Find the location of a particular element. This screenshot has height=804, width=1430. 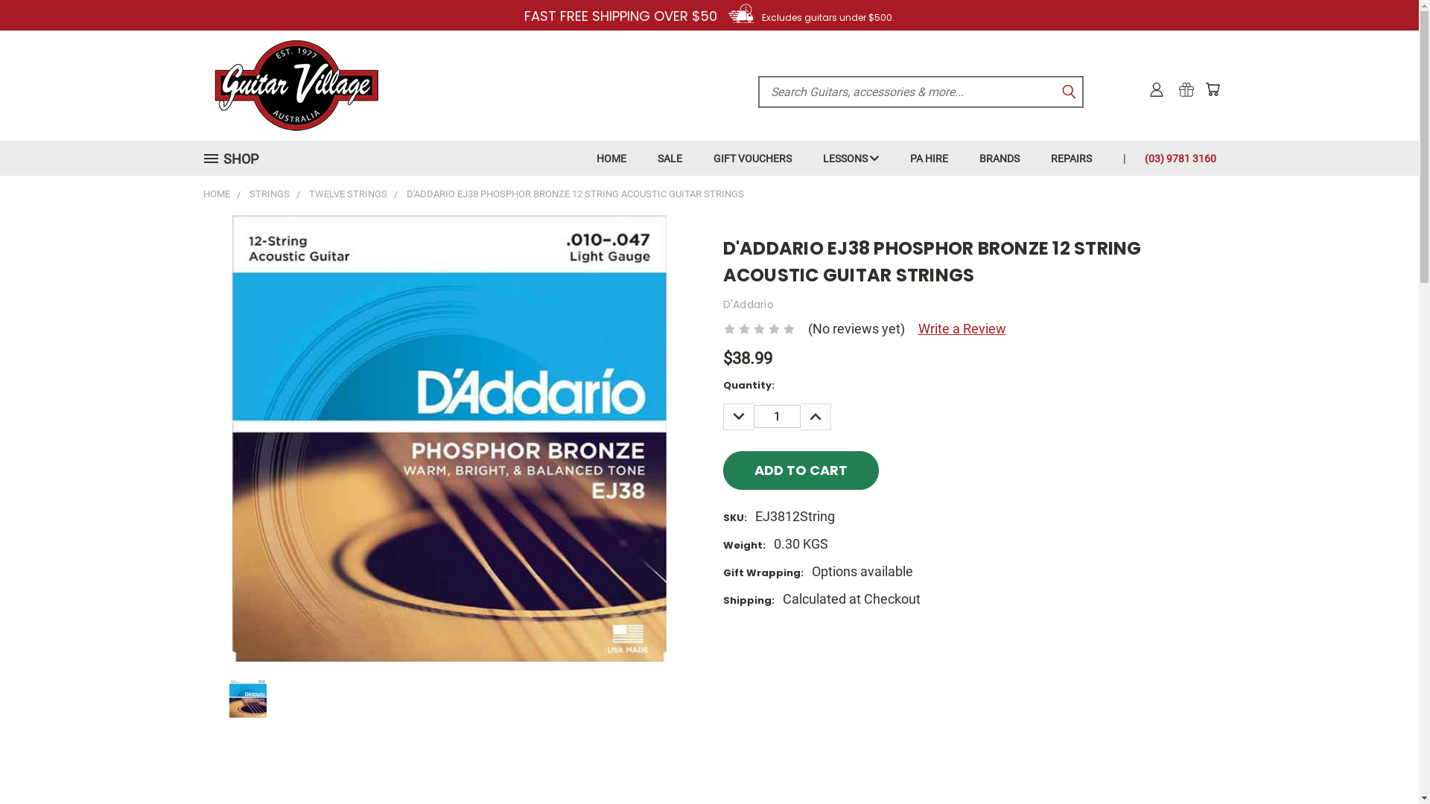

HOME is located at coordinates (216, 194).